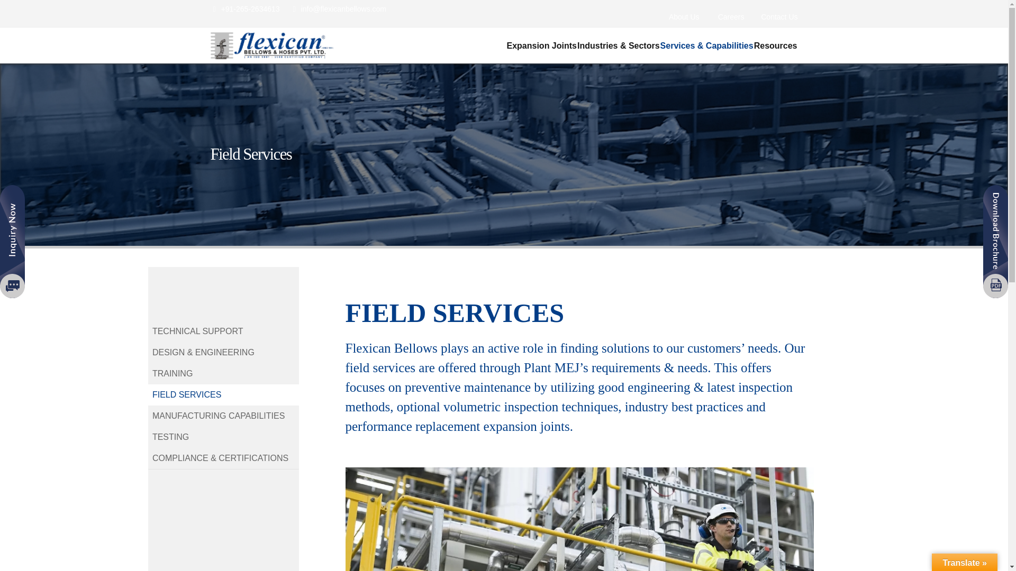 This screenshot has width=1016, height=571. What do you see at coordinates (684, 17) in the screenshot?
I see `About Us` at bounding box center [684, 17].